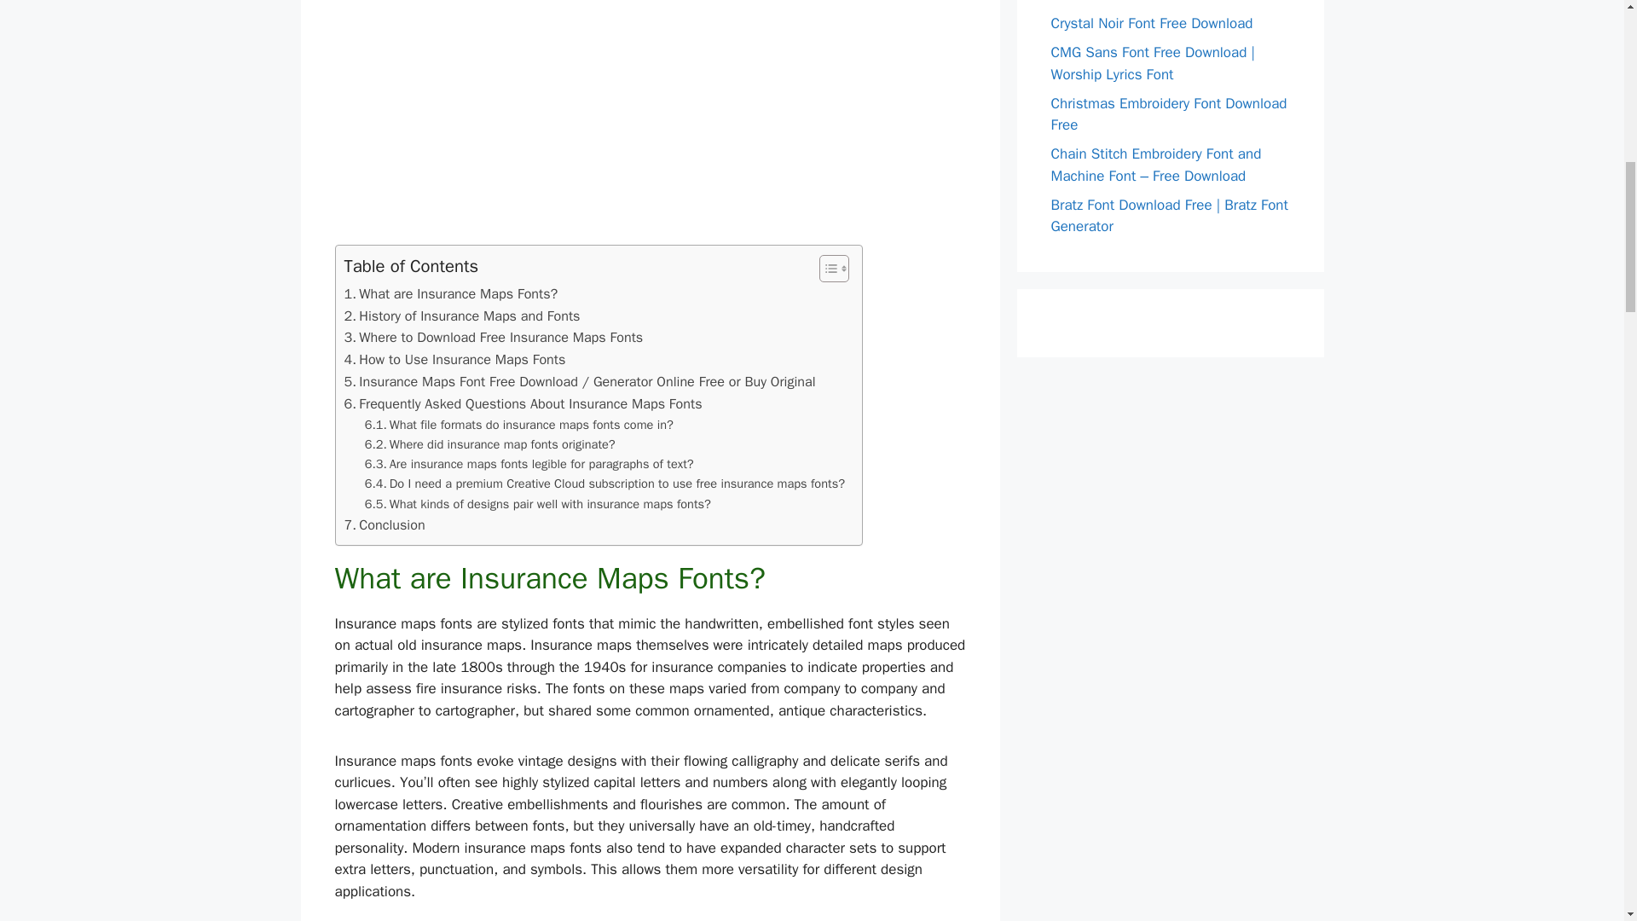 The width and height of the screenshot is (1637, 921). What do you see at coordinates (489, 444) in the screenshot?
I see `Where did insurance map fonts originate?` at bounding box center [489, 444].